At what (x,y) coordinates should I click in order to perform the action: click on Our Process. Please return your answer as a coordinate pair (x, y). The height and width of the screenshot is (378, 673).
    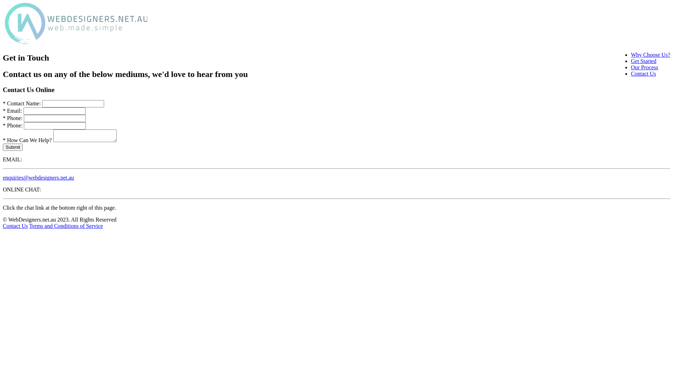
    Looking at the image, I should click on (645, 67).